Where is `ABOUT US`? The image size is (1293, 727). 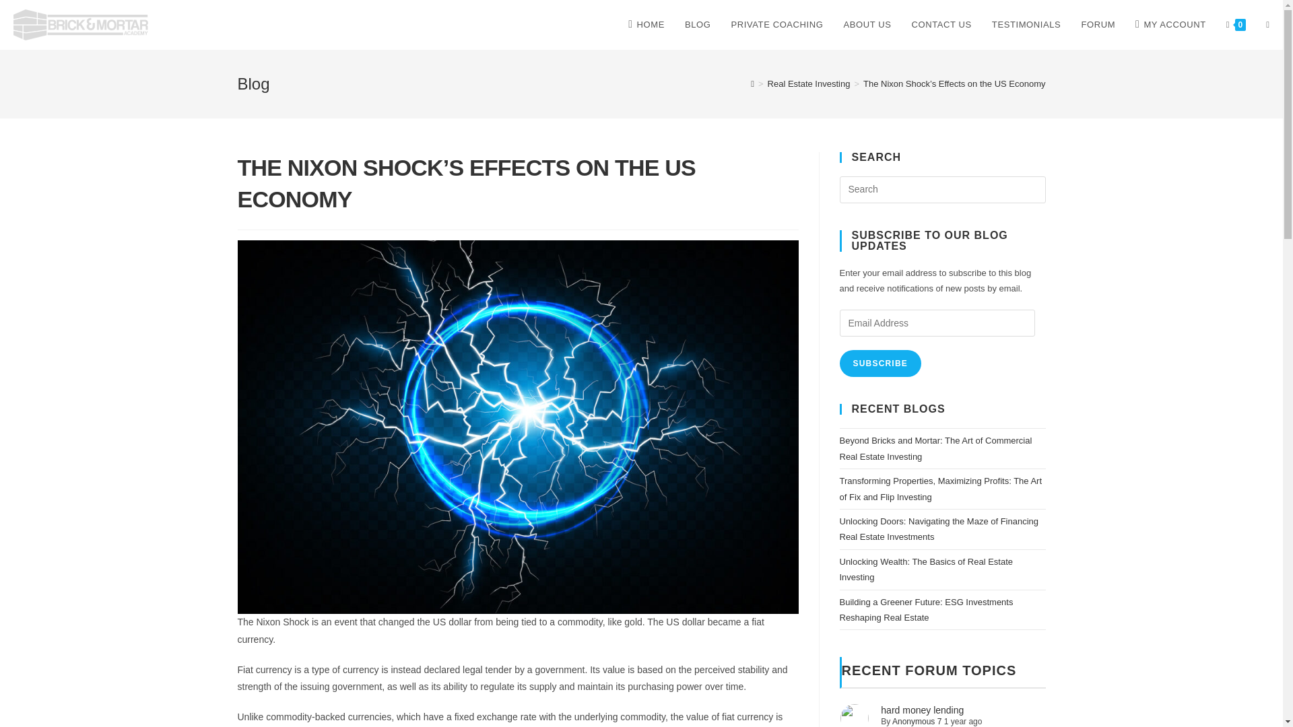 ABOUT US is located at coordinates (867, 25).